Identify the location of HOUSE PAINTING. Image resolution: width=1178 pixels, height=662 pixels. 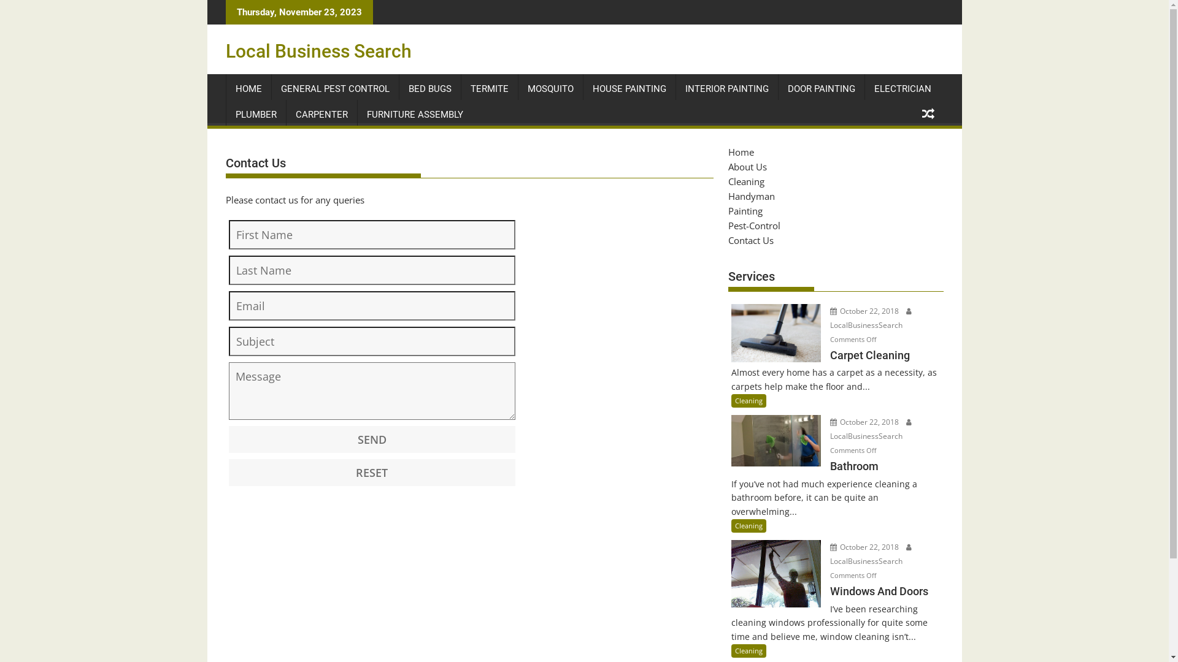
(629, 89).